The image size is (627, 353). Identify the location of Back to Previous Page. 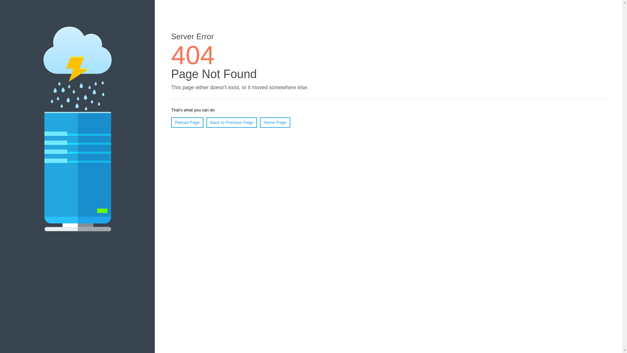
(232, 122).